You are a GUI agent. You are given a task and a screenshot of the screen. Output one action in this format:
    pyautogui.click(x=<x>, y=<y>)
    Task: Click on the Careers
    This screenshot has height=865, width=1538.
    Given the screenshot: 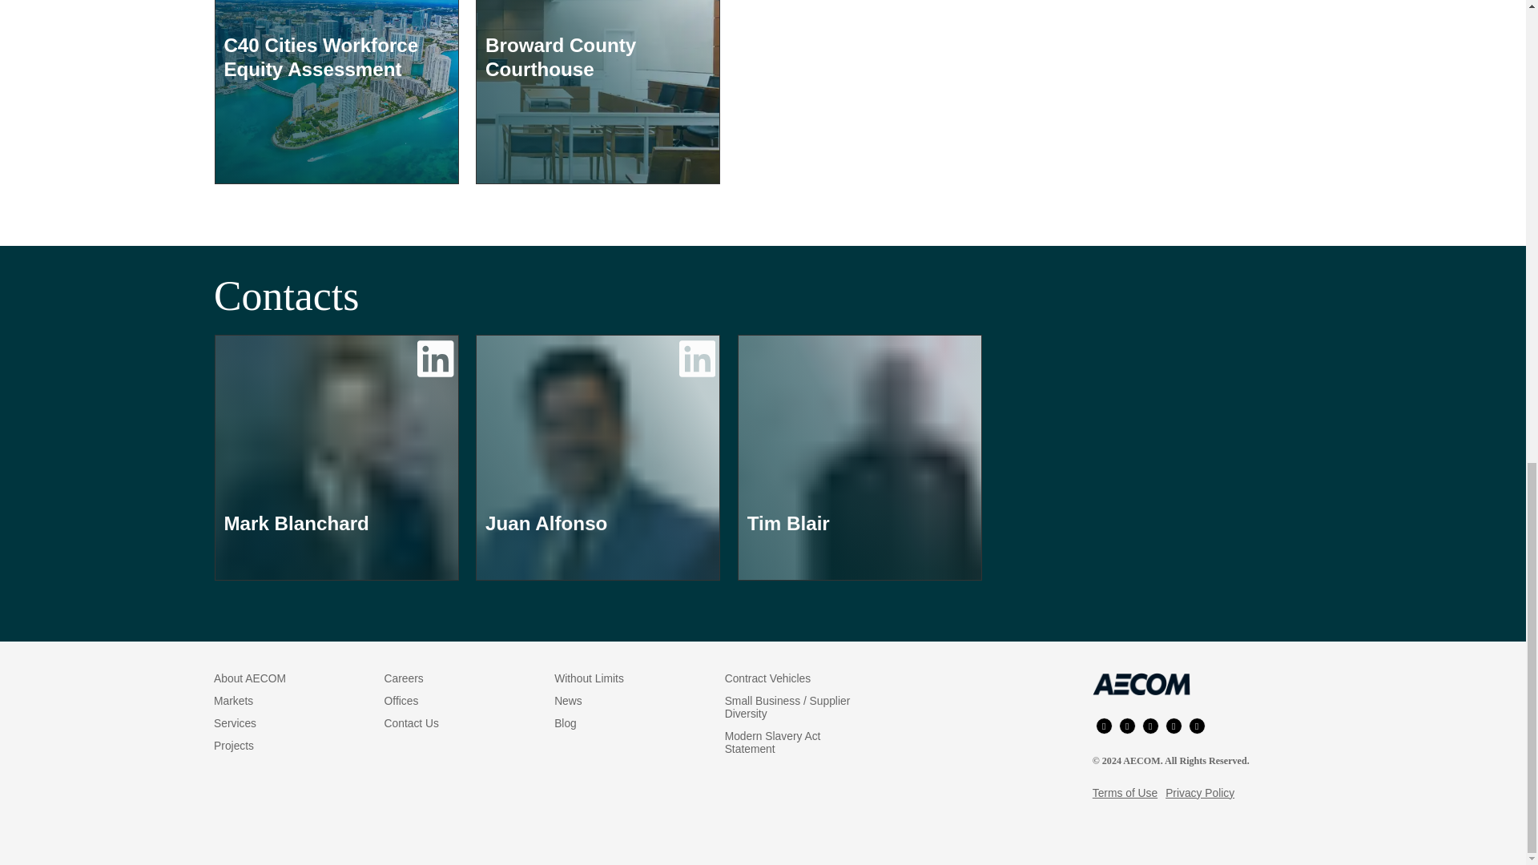 What is the action you would take?
    pyautogui.click(x=404, y=678)
    